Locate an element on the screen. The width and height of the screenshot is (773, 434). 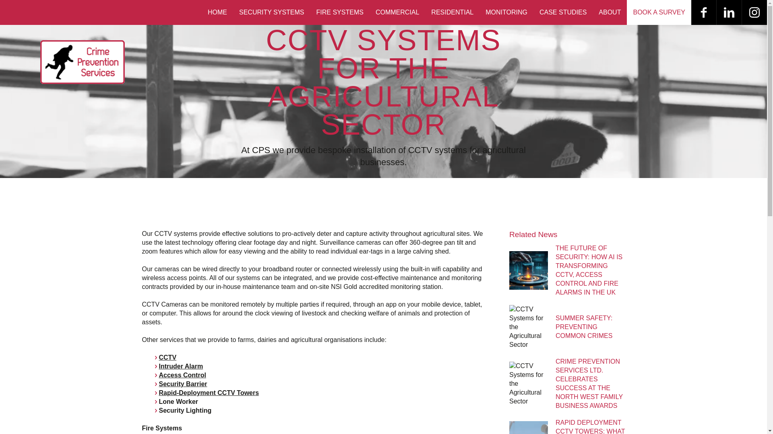
SUMMER SAFETY: PREVENTING COMMON CRIMES is located at coordinates (584, 327).